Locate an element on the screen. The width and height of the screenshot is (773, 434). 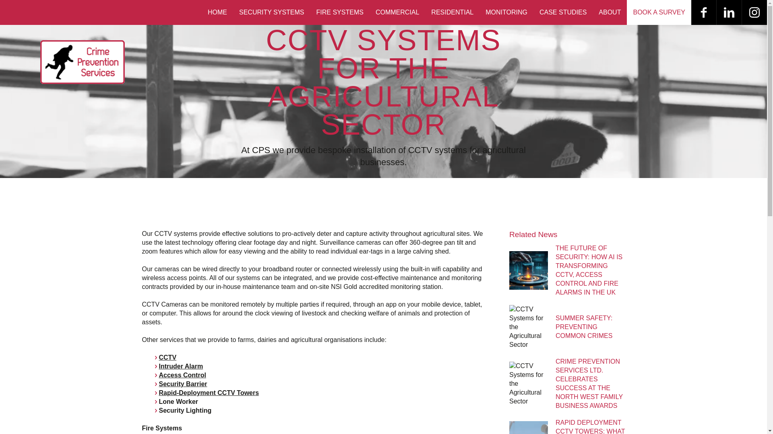
SUMMER SAFETY: PREVENTING COMMON CRIMES is located at coordinates (584, 327).